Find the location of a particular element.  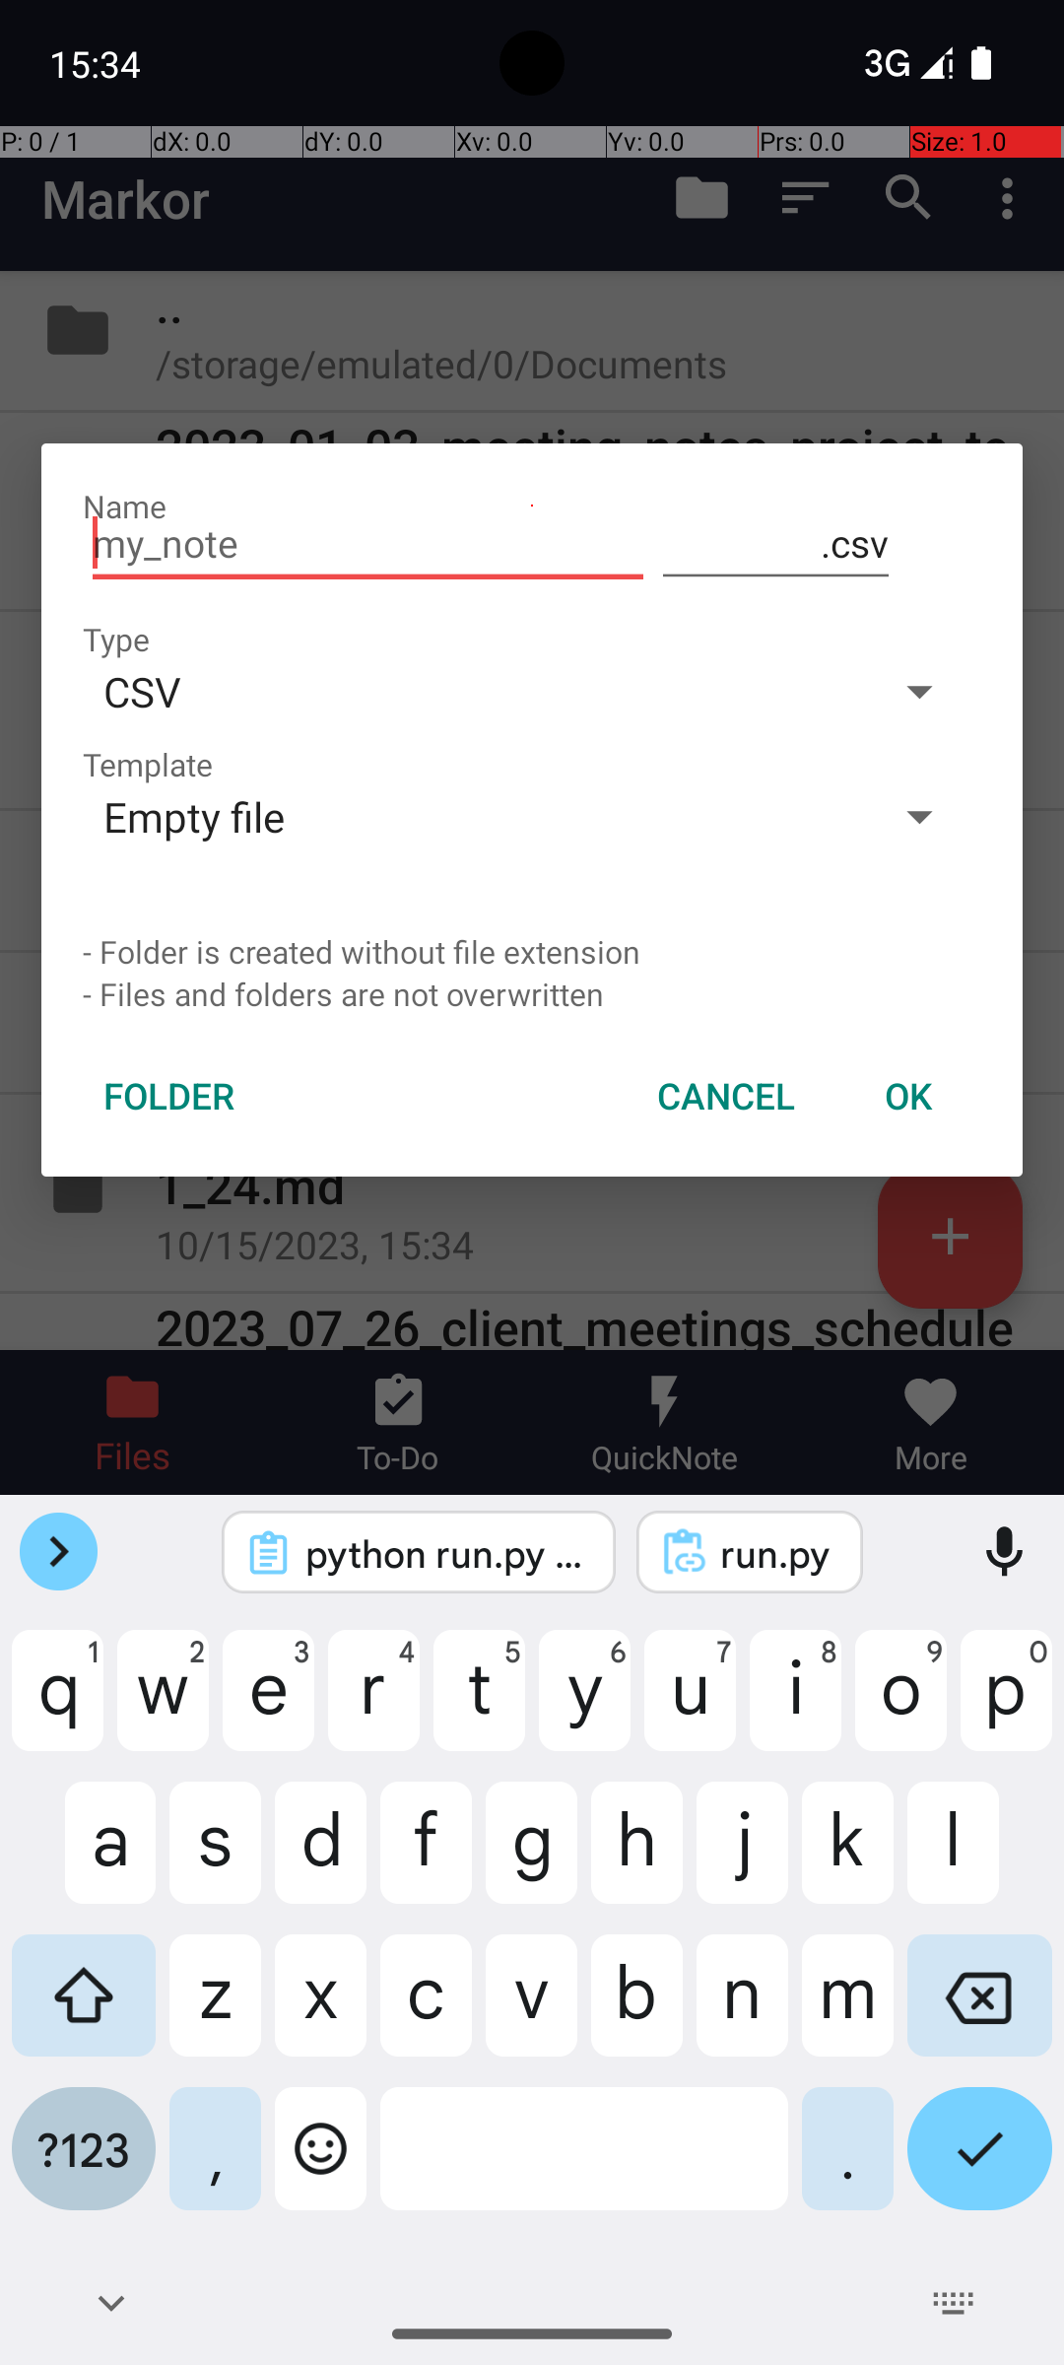

run.py is located at coordinates (776, 1553).